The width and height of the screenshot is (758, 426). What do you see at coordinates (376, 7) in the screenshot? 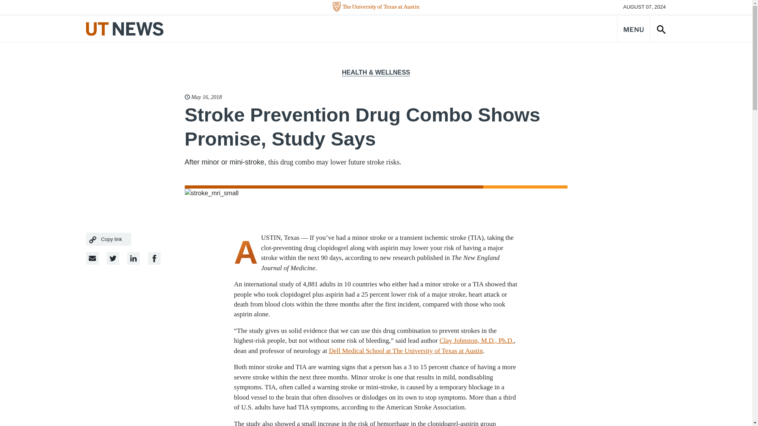
I see `The University of Texas at Austin` at bounding box center [376, 7].